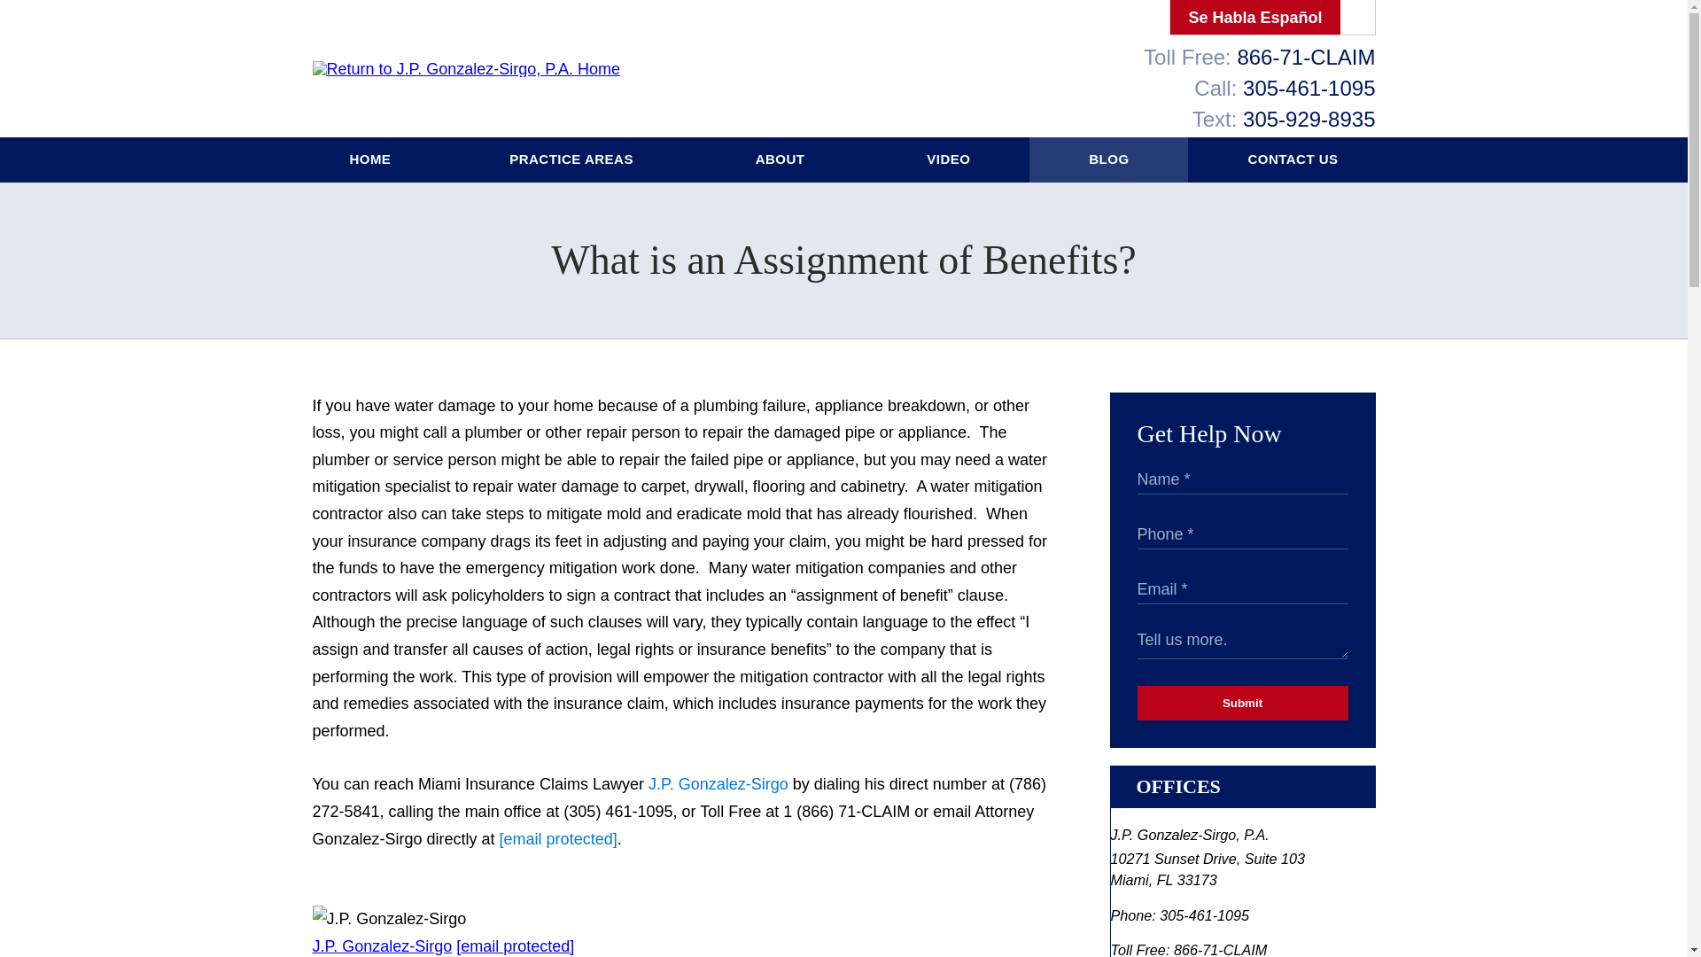  Describe the element at coordinates (948, 159) in the screenshot. I see `VIDEO` at that location.